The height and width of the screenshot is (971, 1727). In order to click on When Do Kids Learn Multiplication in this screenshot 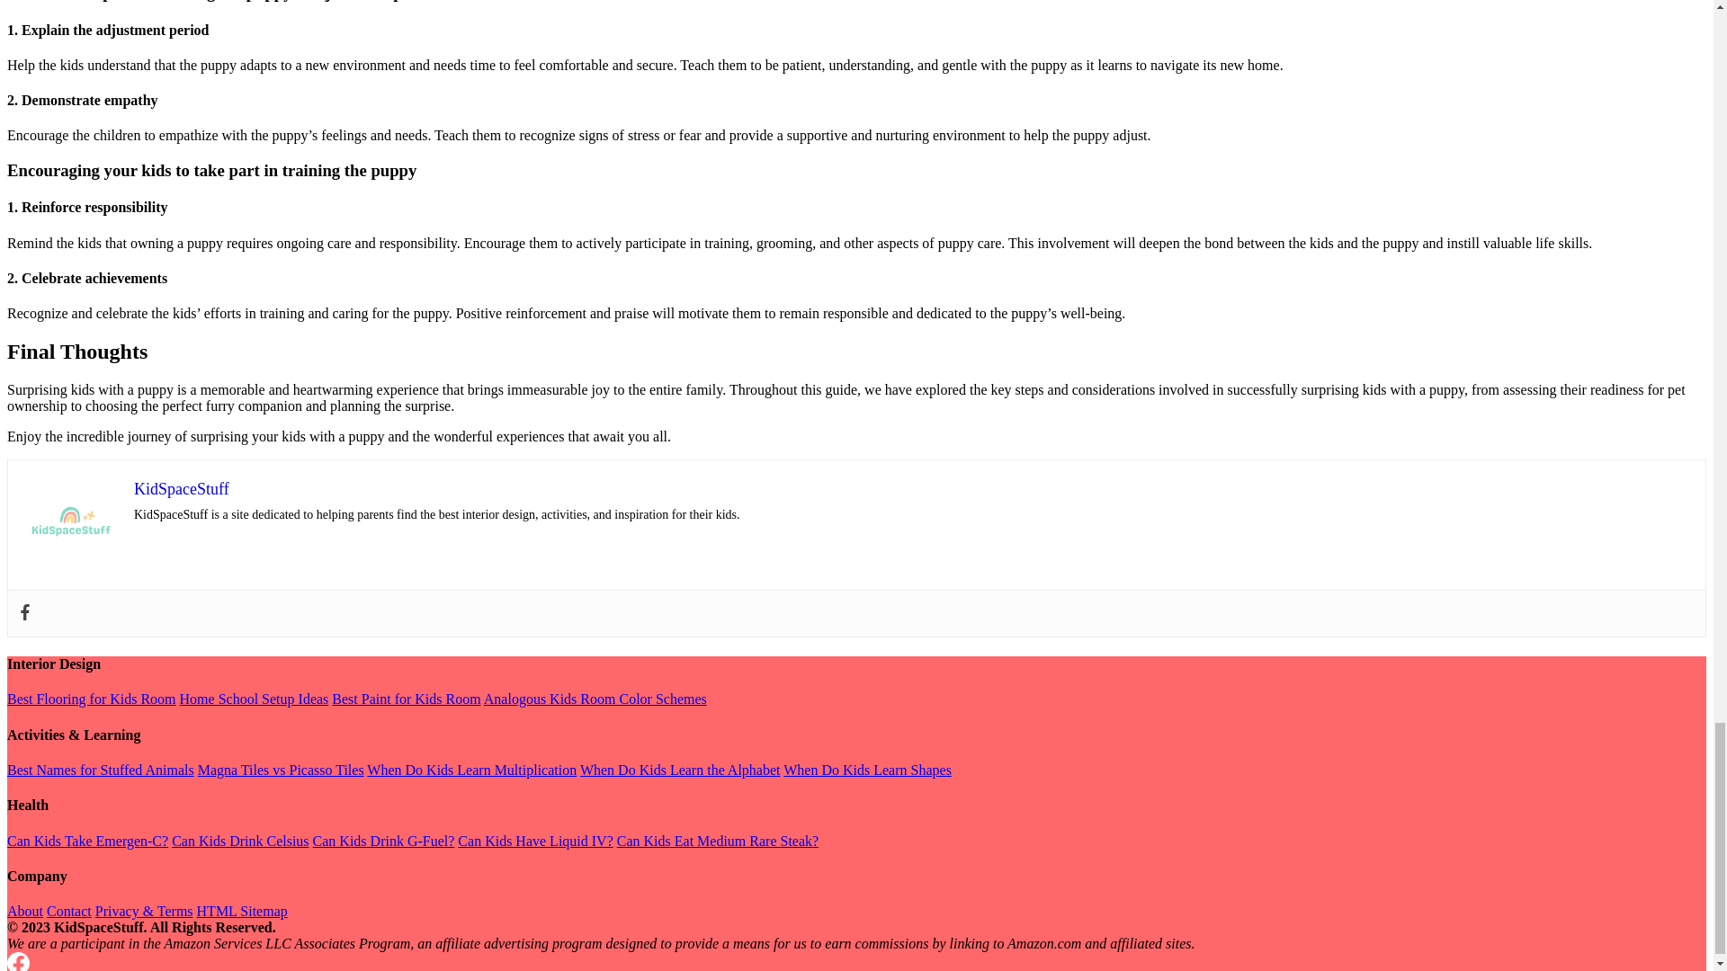, I will do `click(471, 770)`.